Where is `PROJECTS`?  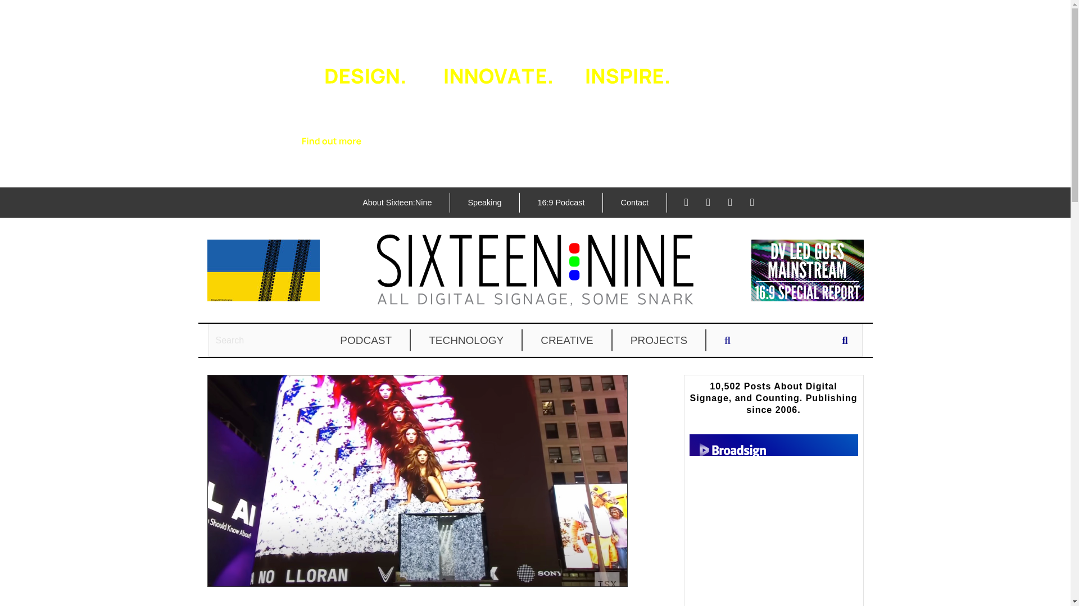 PROJECTS is located at coordinates (660, 340).